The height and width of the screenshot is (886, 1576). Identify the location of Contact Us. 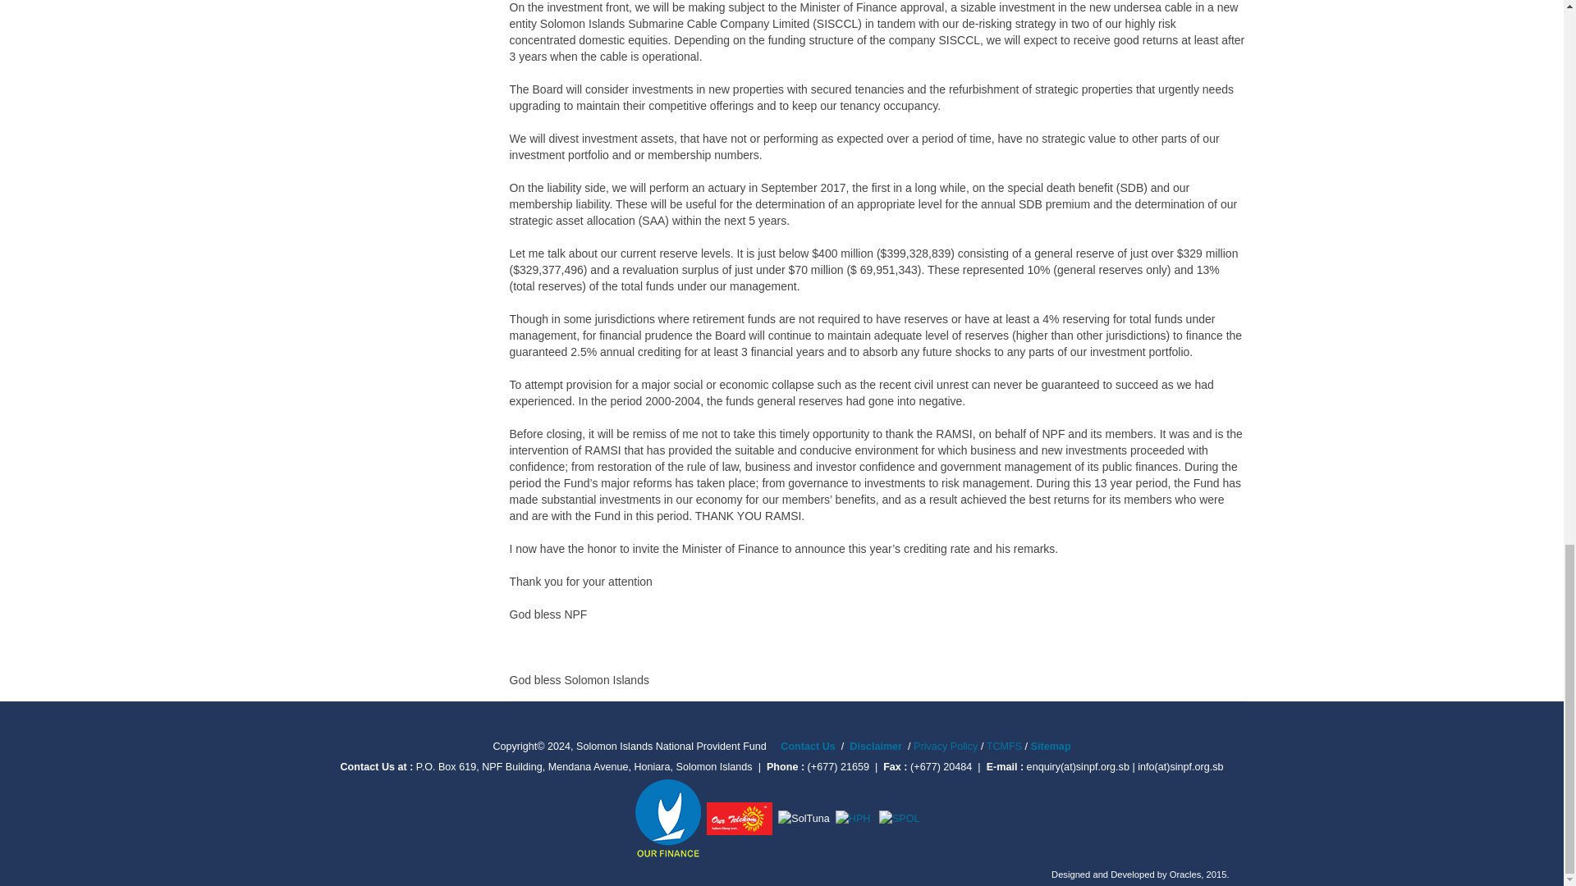
(808, 746).